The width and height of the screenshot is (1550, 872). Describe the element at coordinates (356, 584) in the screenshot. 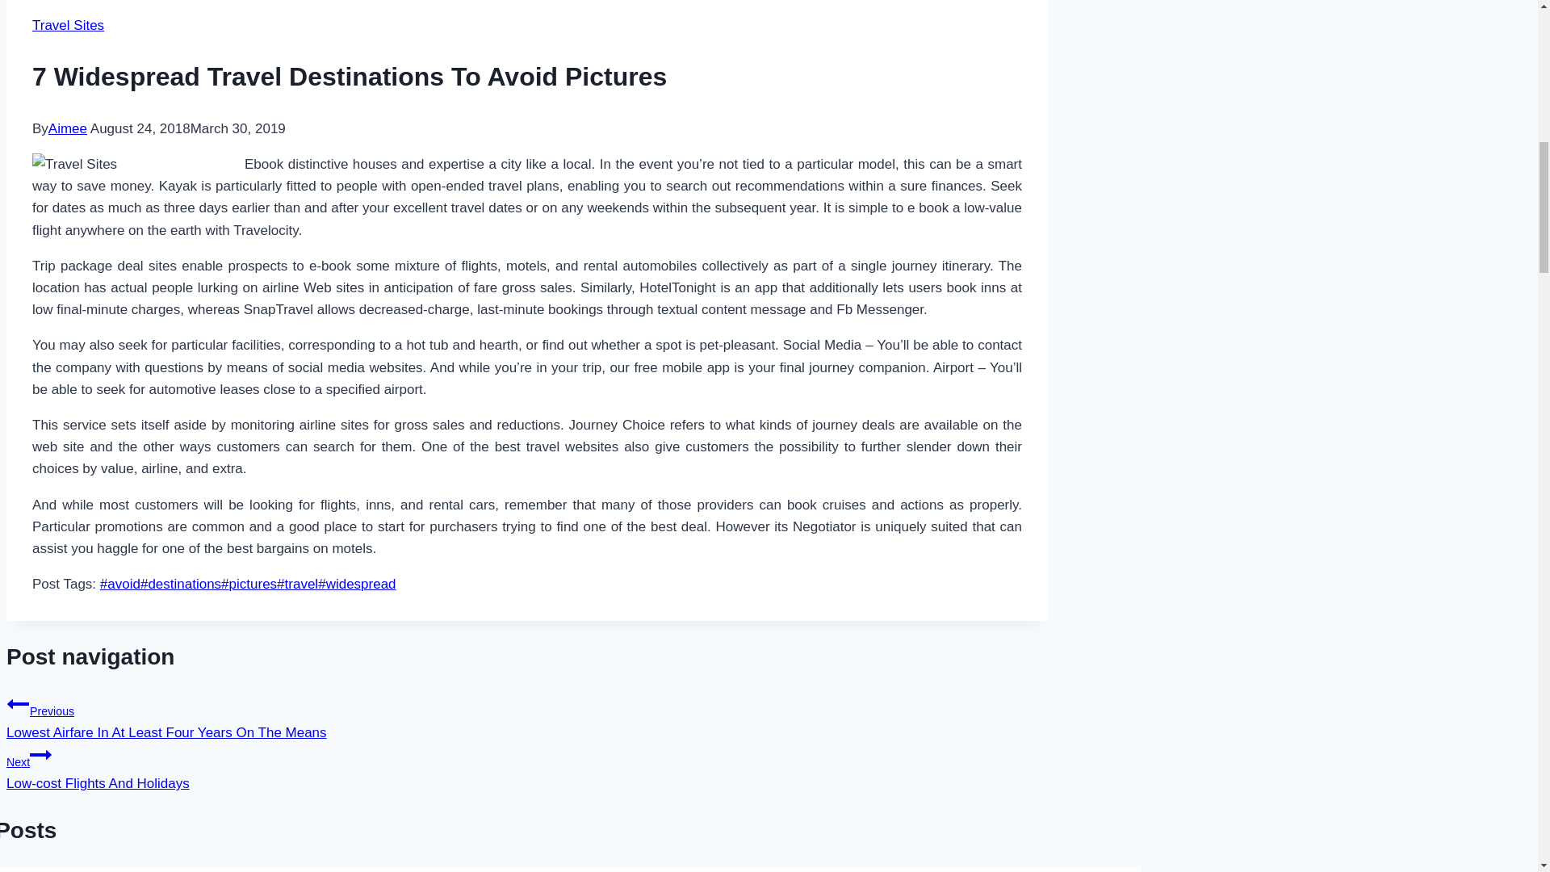

I see `widespread` at that location.